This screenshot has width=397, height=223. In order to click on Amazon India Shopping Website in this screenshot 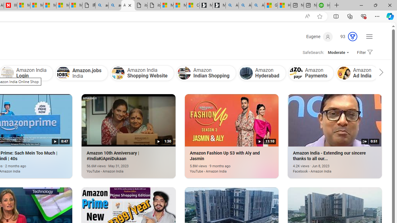, I will do `click(118, 73)`.